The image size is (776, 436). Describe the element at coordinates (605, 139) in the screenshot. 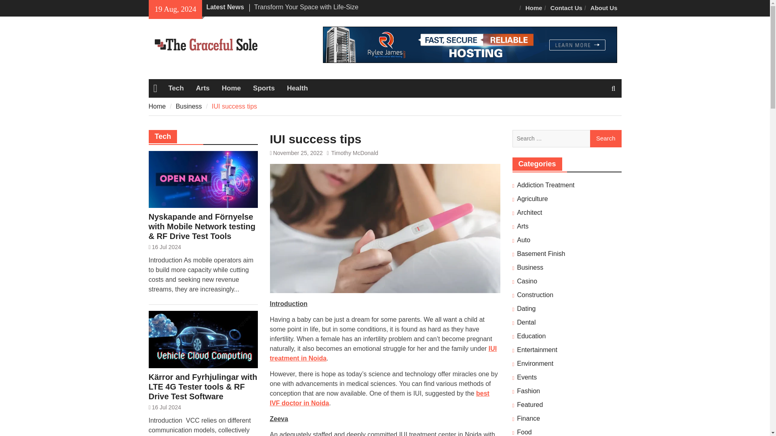

I see `Search` at that location.